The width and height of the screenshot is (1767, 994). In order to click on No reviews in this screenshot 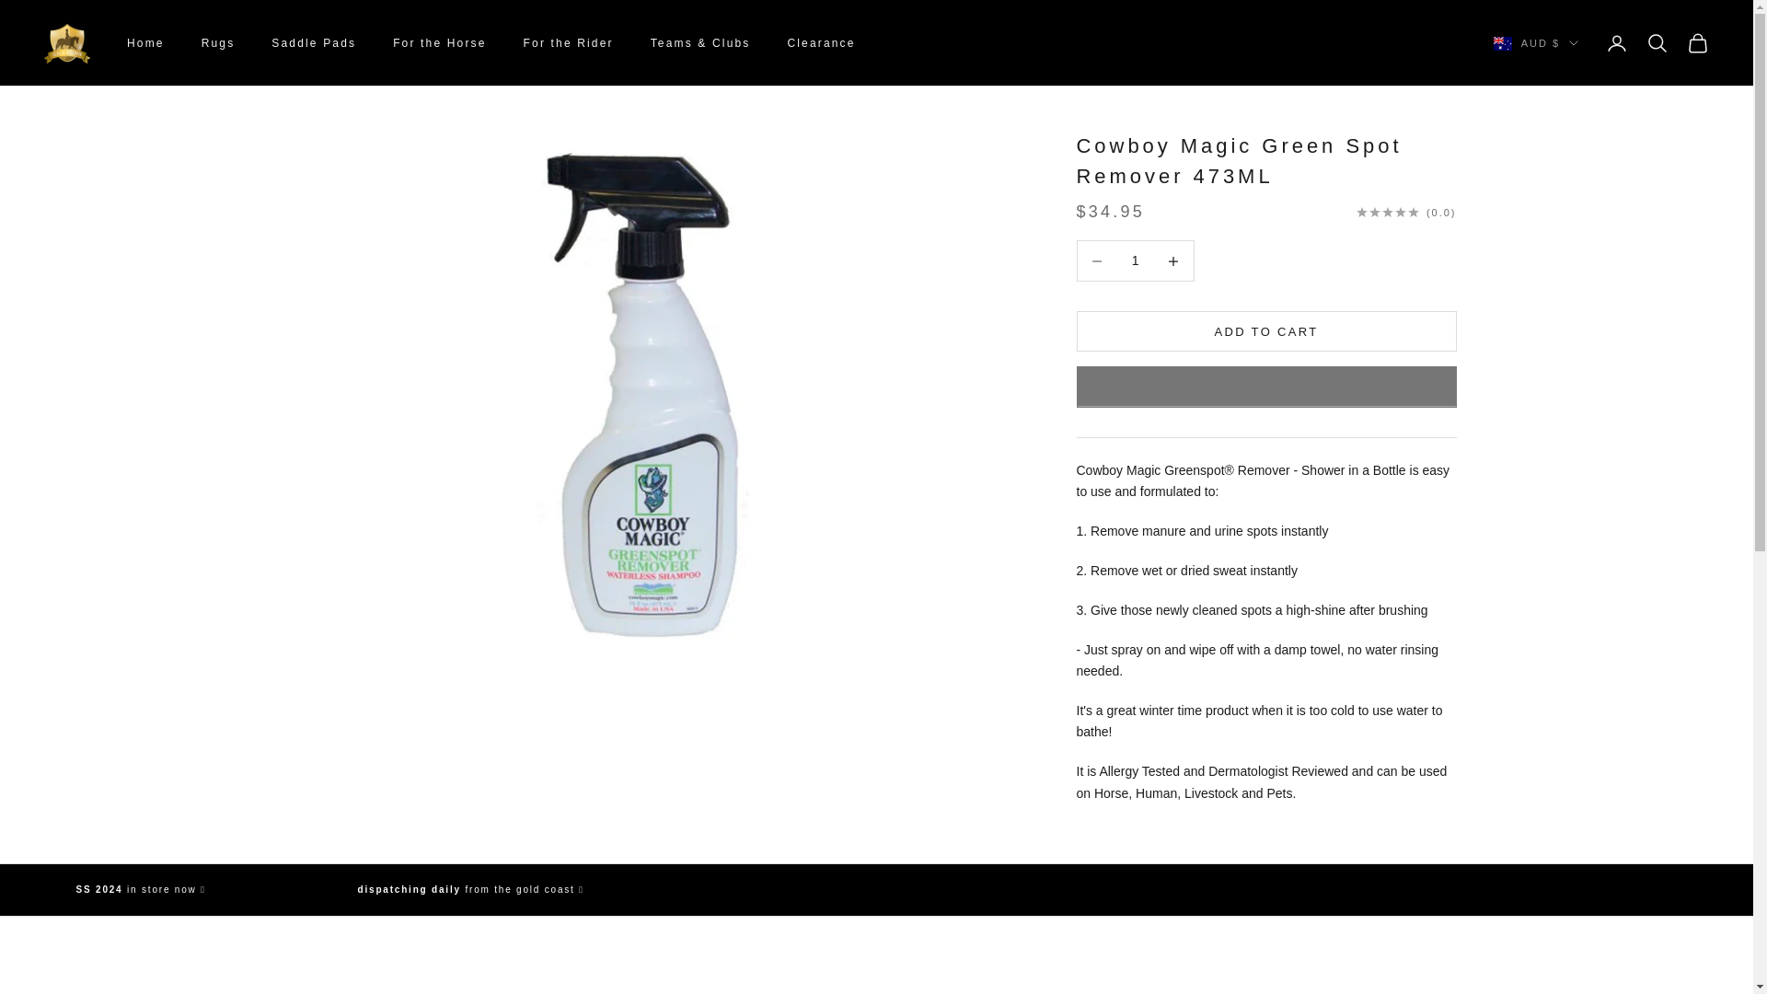, I will do `click(1406, 212)`.